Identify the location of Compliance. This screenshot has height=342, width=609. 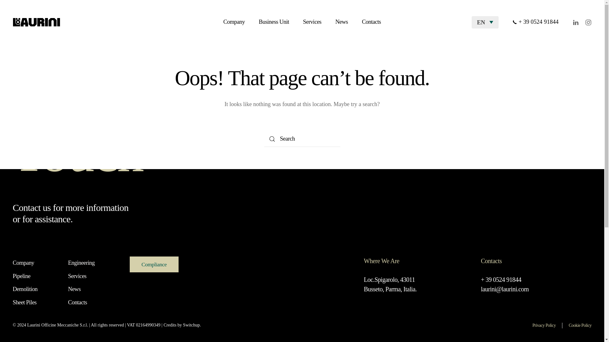
(450, 326).